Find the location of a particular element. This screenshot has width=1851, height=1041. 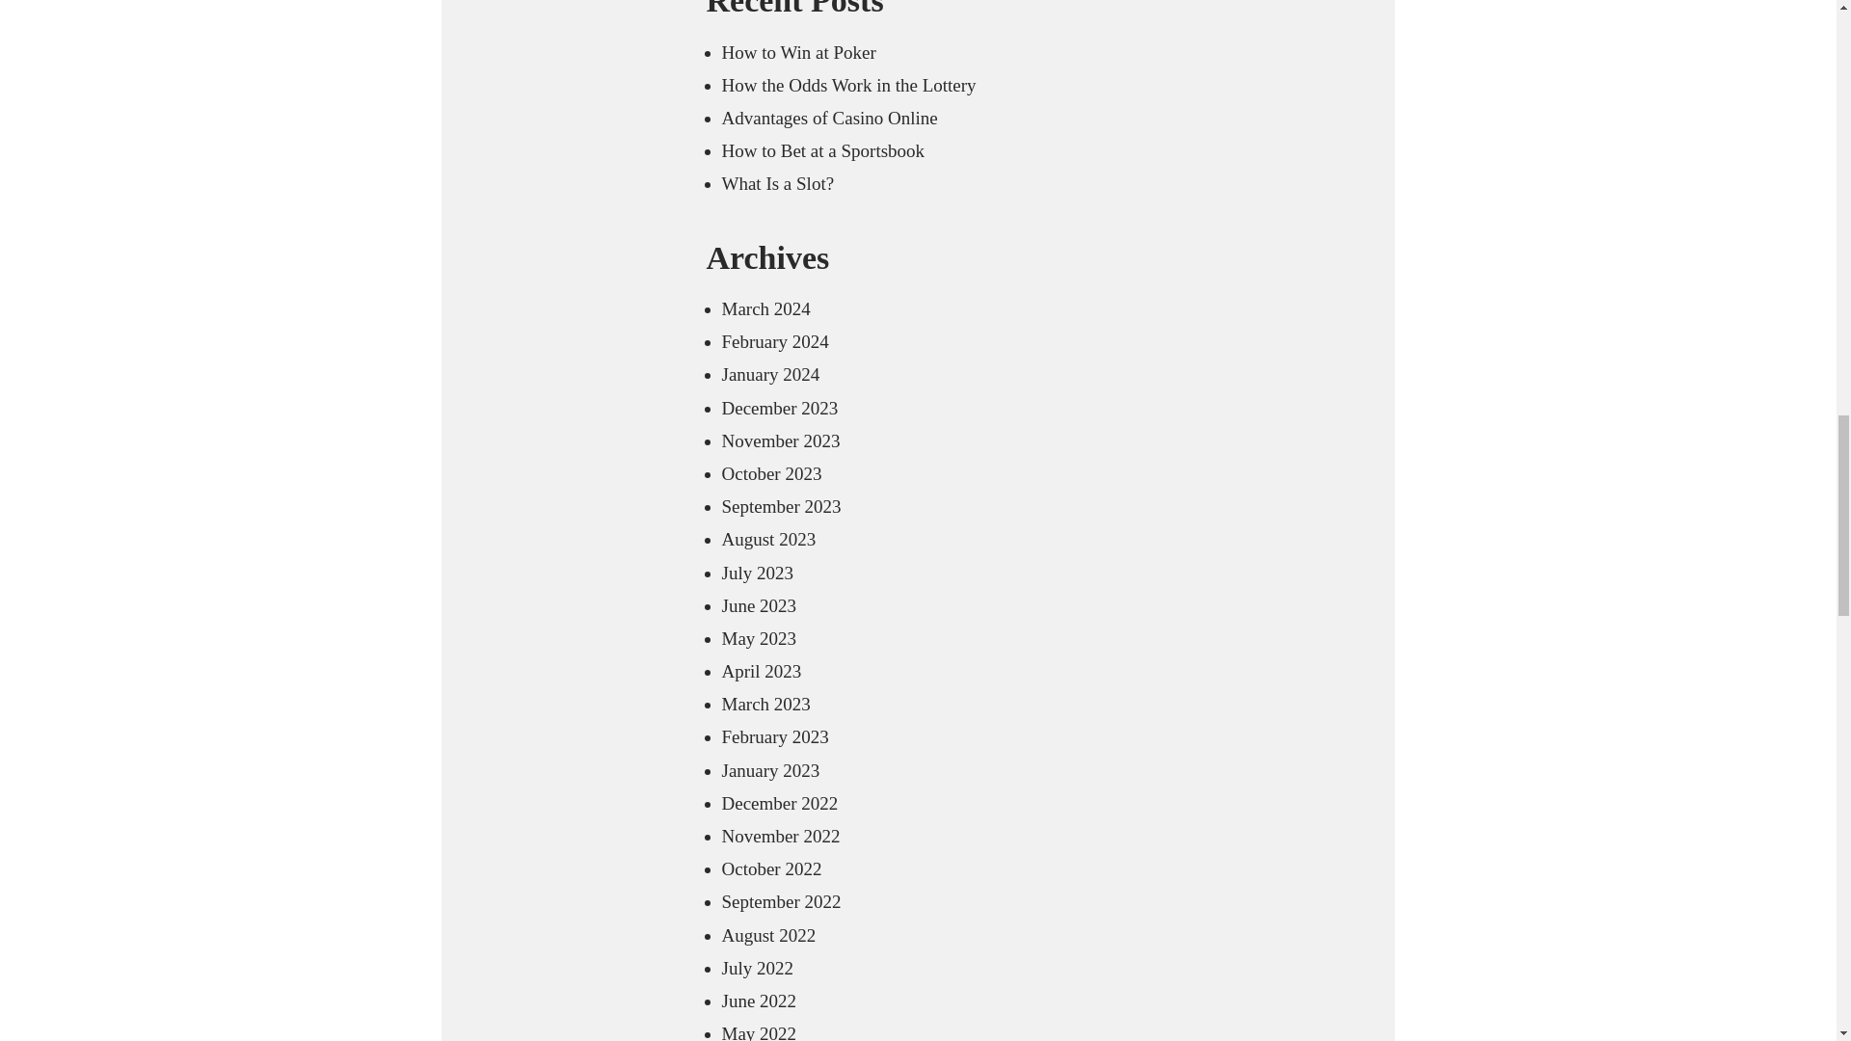

What Is a Slot? is located at coordinates (777, 183).